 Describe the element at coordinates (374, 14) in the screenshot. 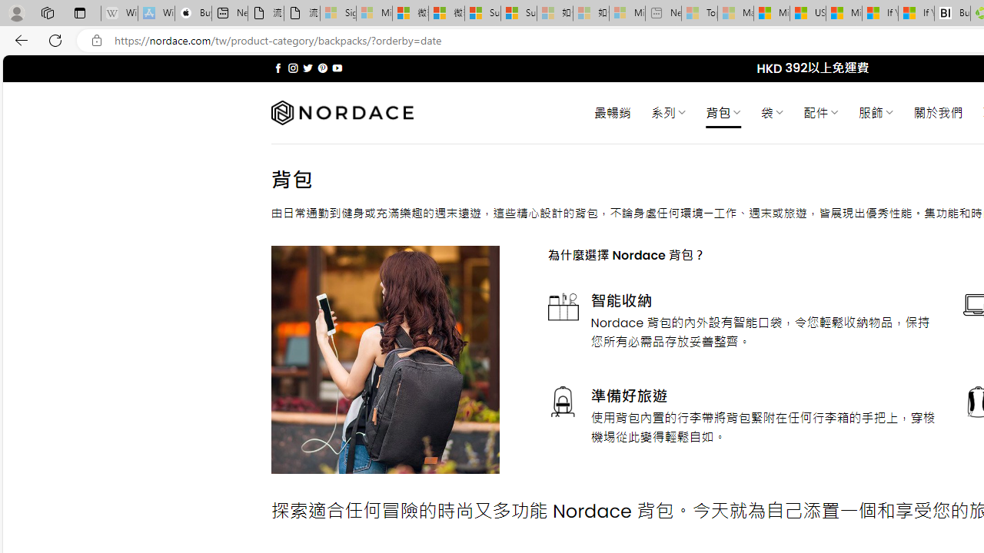

I see `Microsoft Services Agreement - Sleeping` at that location.